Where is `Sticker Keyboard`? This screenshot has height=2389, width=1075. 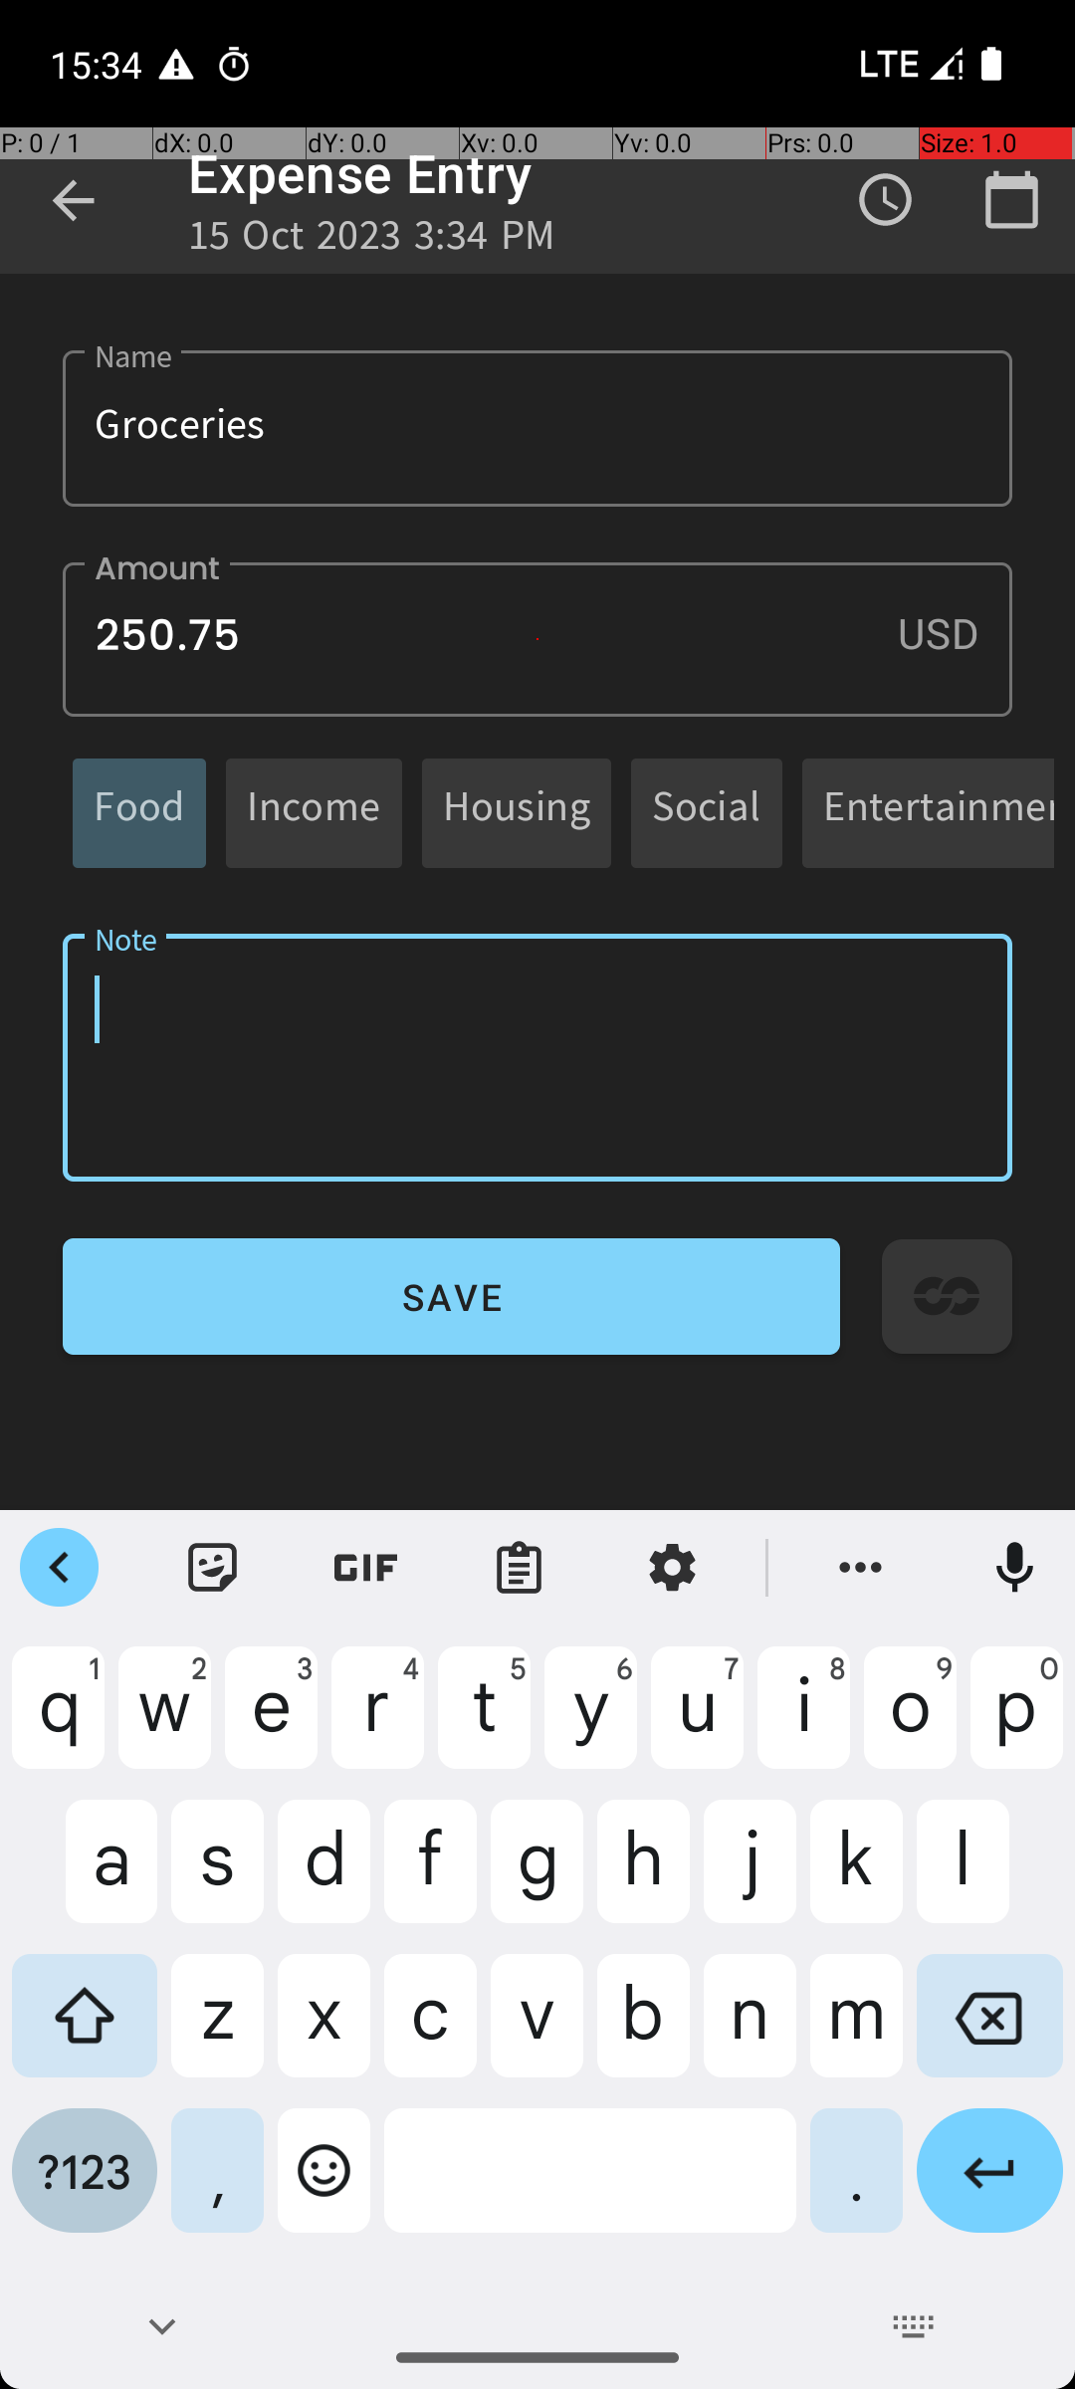 Sticker Keyboard is located at coordinates (213, 1568).